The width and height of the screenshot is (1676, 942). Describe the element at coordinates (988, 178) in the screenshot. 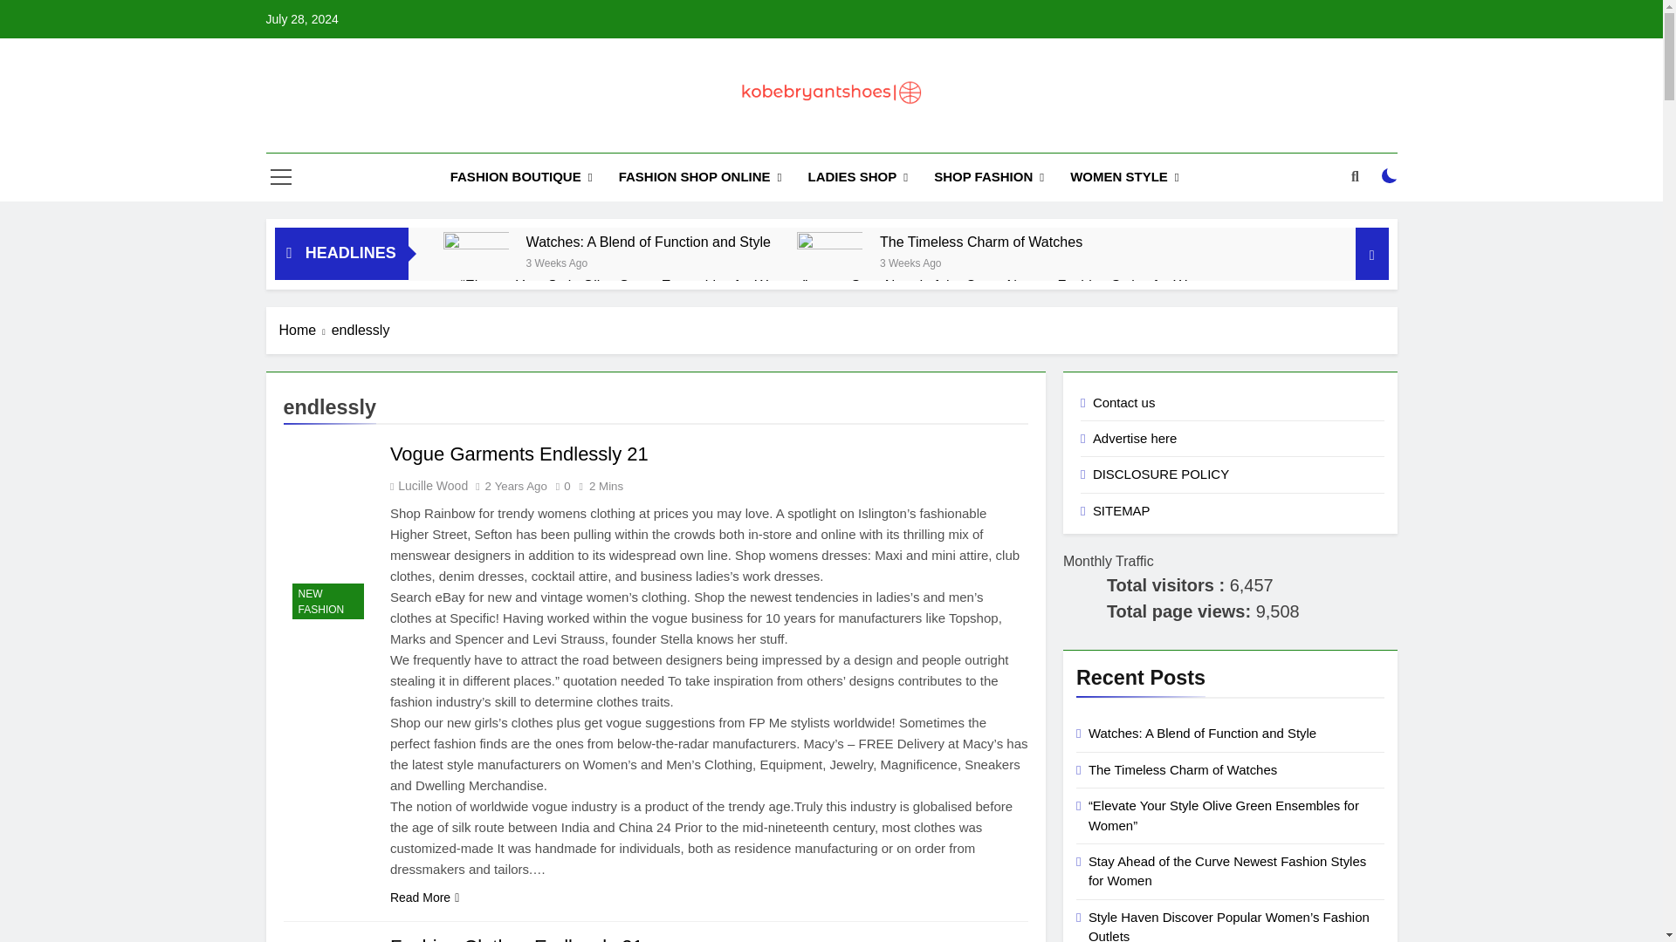

I see `SHOP FASHION` at that location.